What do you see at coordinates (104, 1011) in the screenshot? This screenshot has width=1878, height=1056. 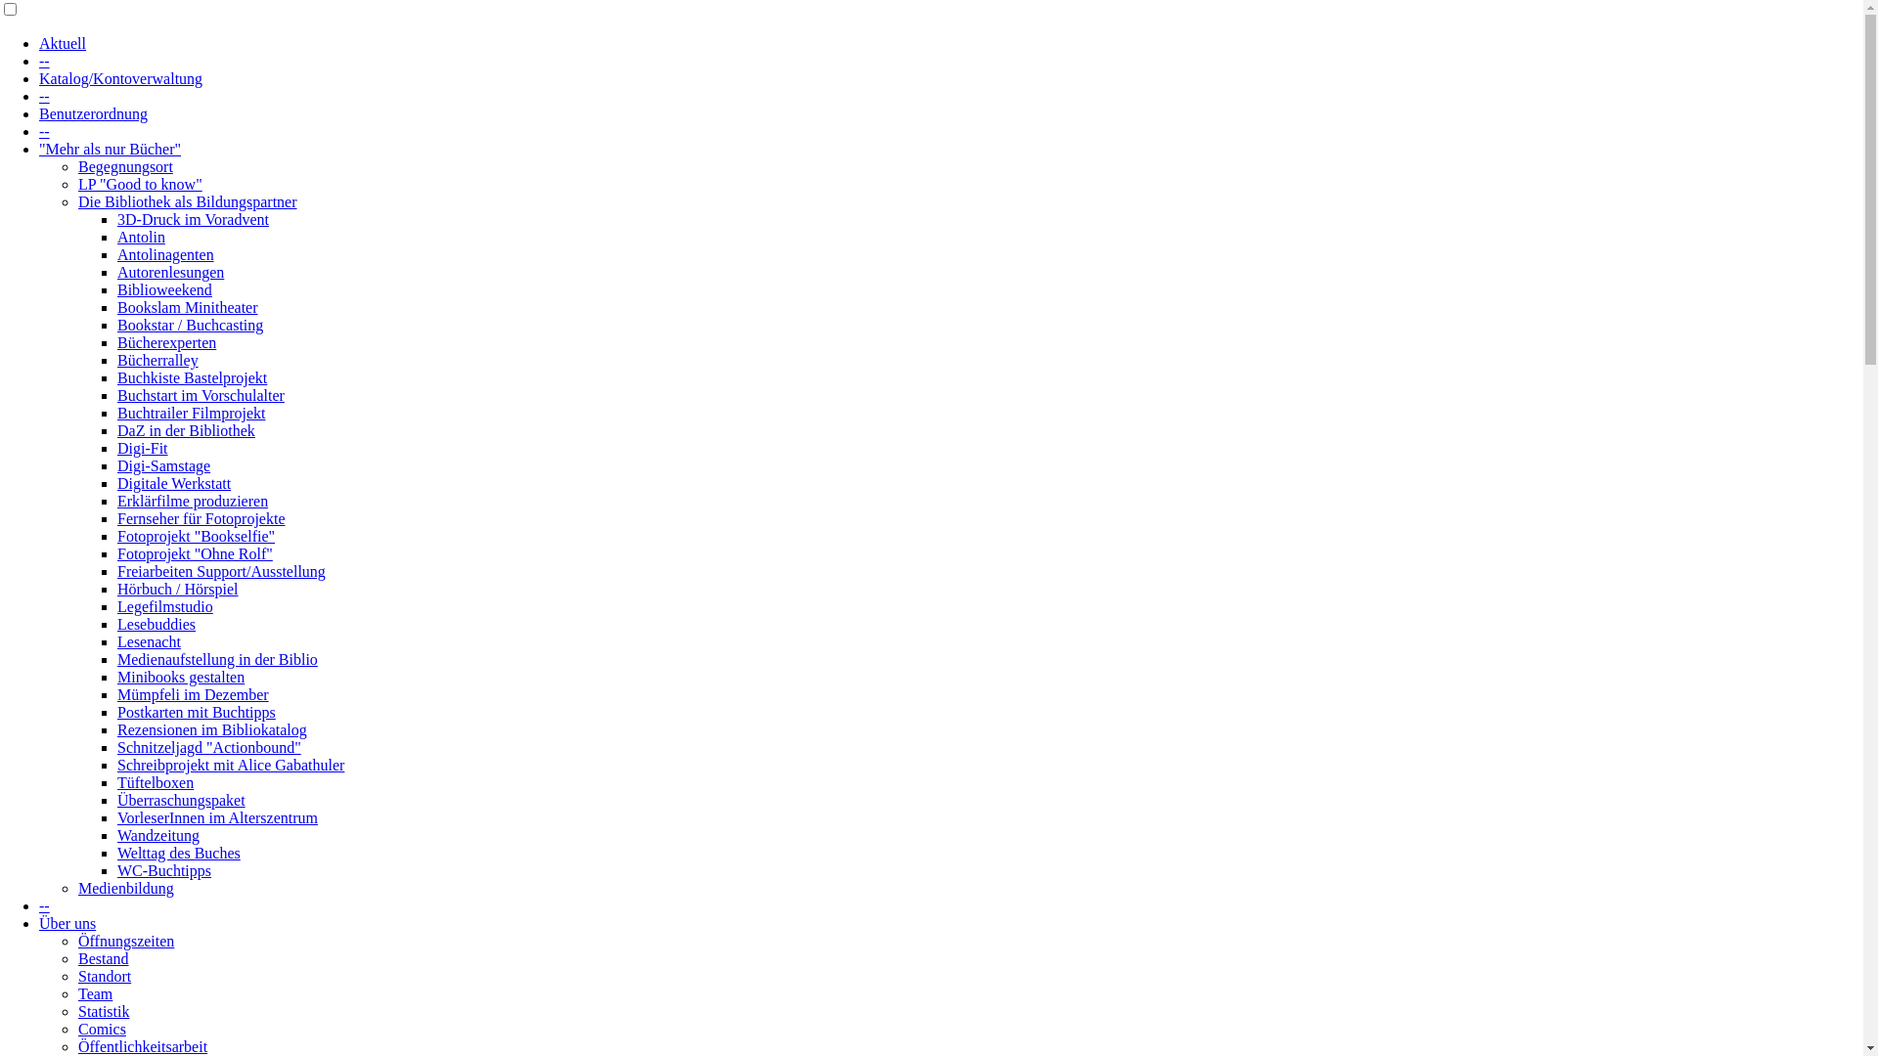 I see `Statistik` at bounding box center [104, 1011].